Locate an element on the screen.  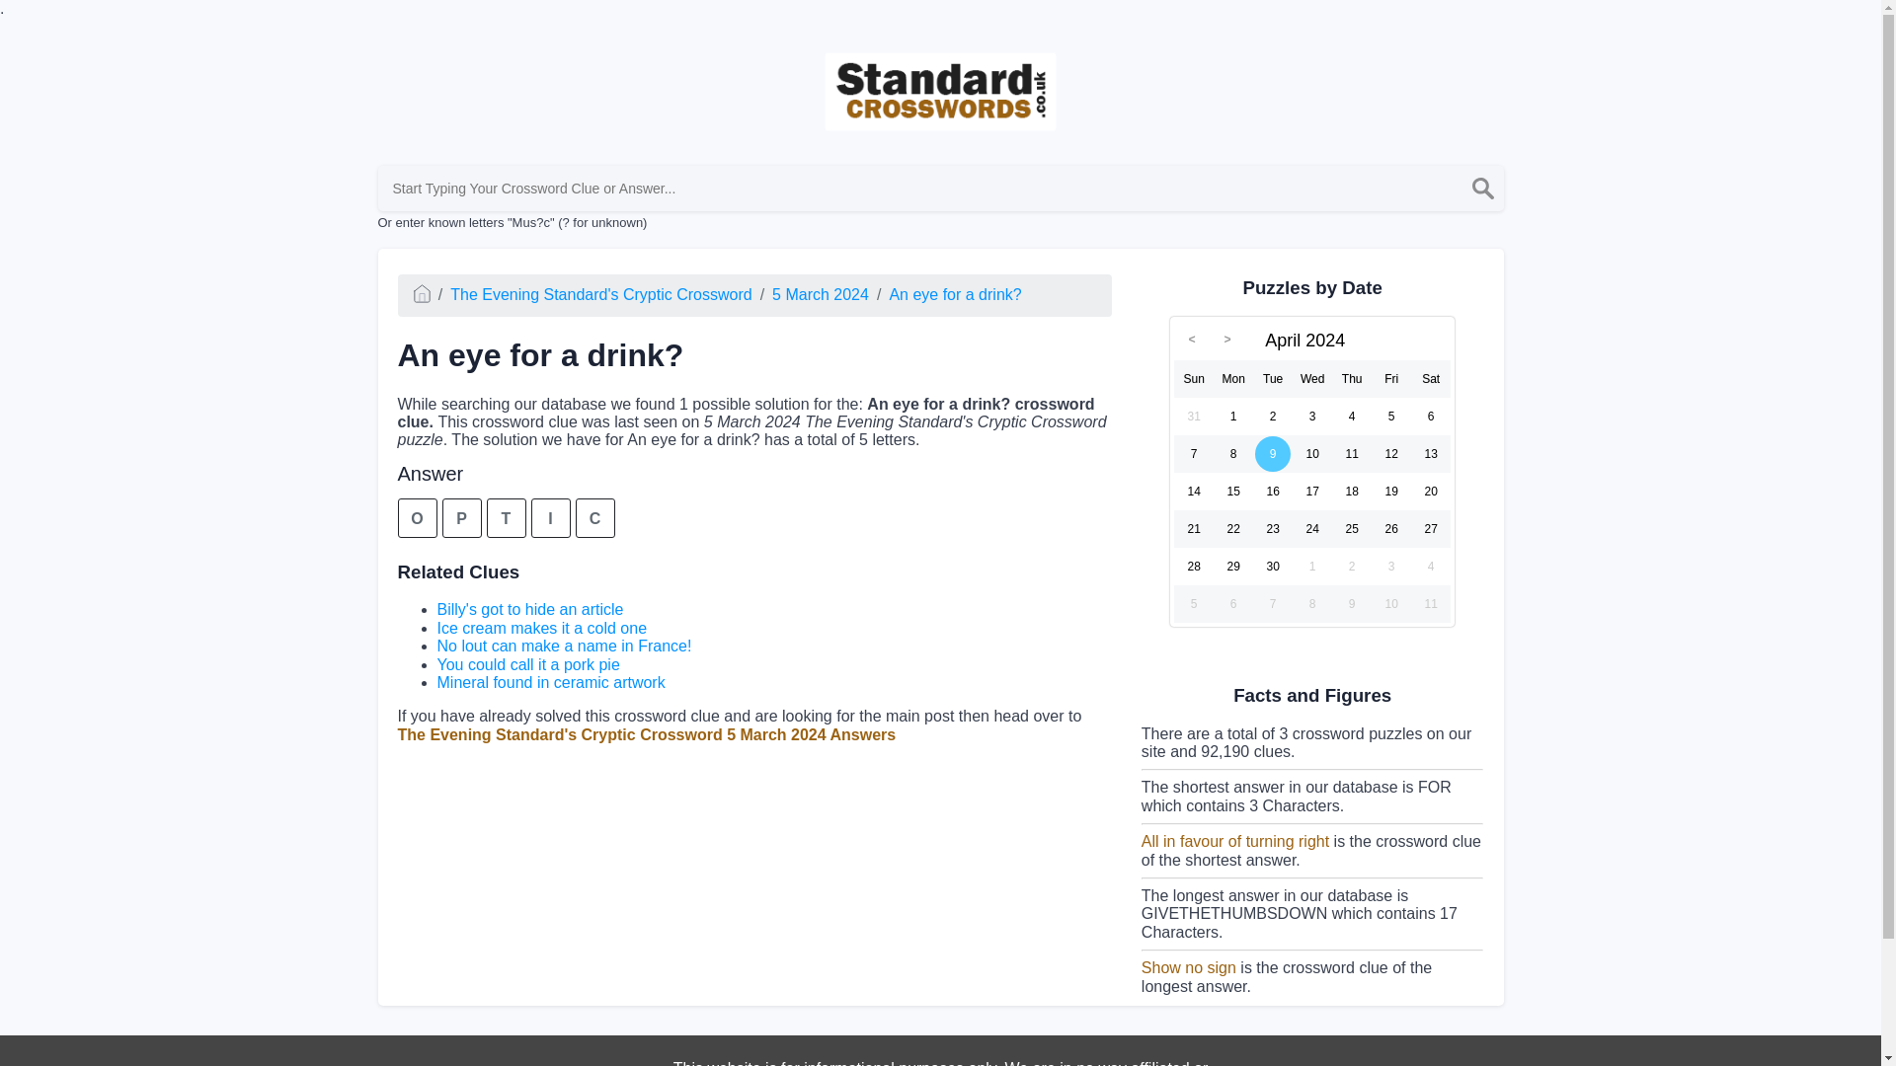
Mineral found in ceramic artwork is located at coordinates (550, 681).